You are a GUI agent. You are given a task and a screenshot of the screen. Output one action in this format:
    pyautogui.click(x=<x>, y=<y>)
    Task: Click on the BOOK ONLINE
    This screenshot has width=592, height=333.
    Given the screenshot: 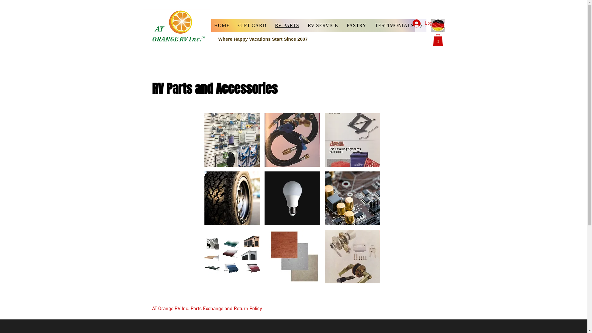 What is the action you would take?
    pyautogui.click(x=512, y=26)
    